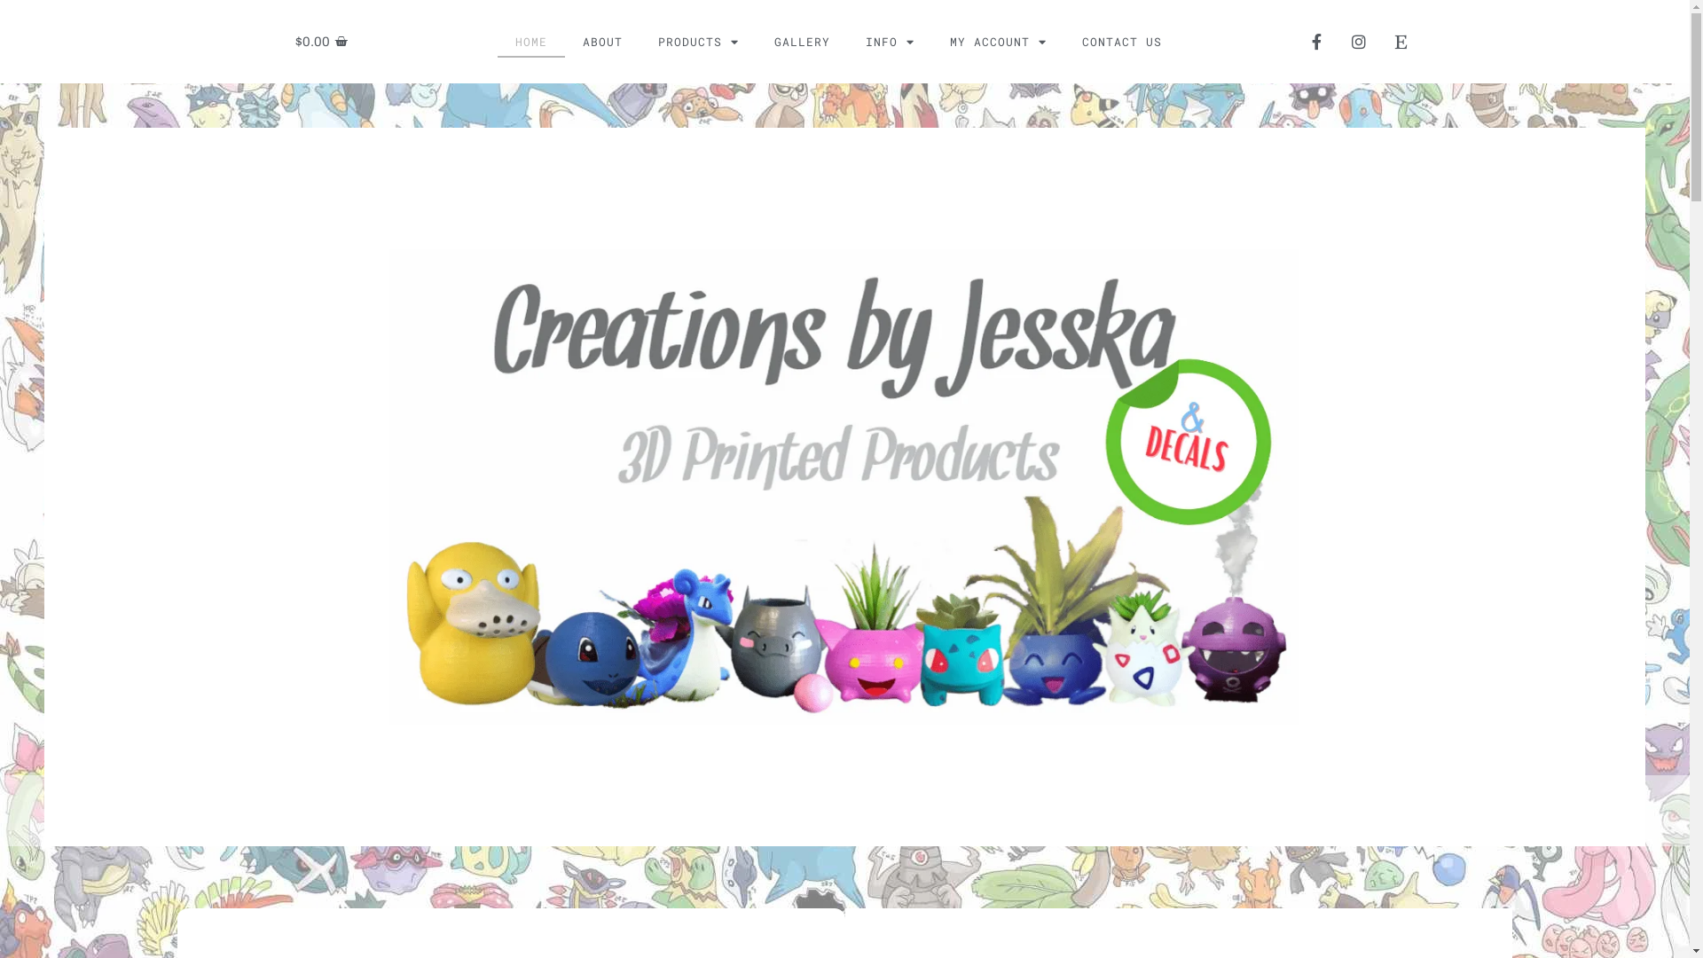 The width and height of the screenshot is (1703, 958). Describe the element at coordinates (699, 42) in the screenshot. I see `PRODUCTS` at that location.